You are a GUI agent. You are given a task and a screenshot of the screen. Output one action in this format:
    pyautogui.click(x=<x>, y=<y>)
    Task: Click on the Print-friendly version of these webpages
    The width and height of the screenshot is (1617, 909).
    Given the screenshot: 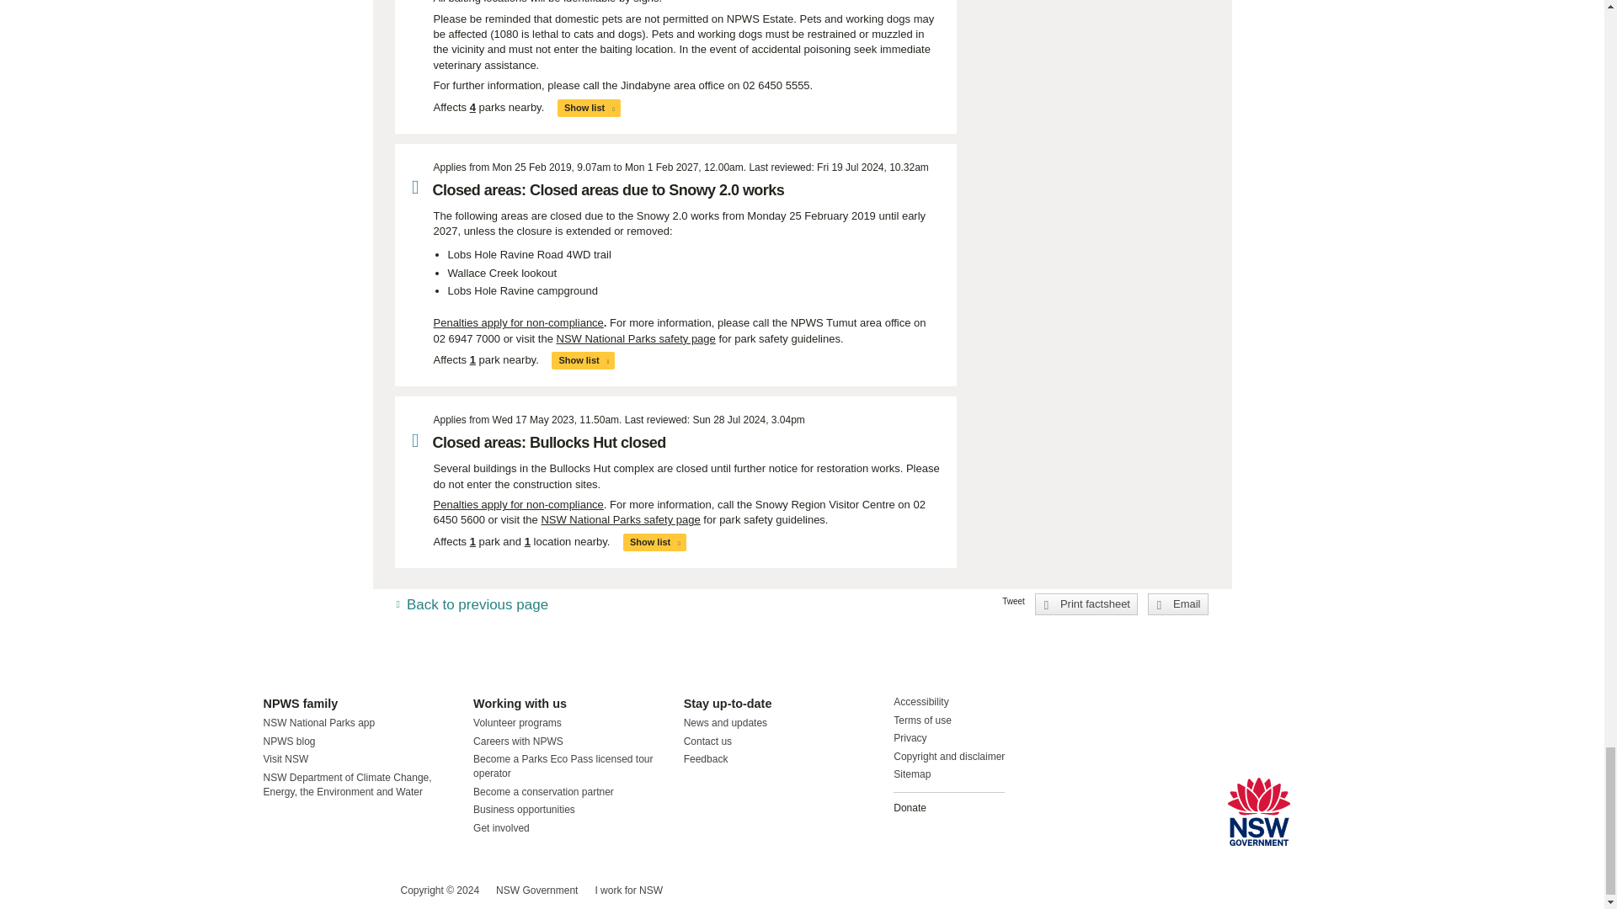 What is the action you would take?
    pyautogui.click(x=1086, y=604)
    